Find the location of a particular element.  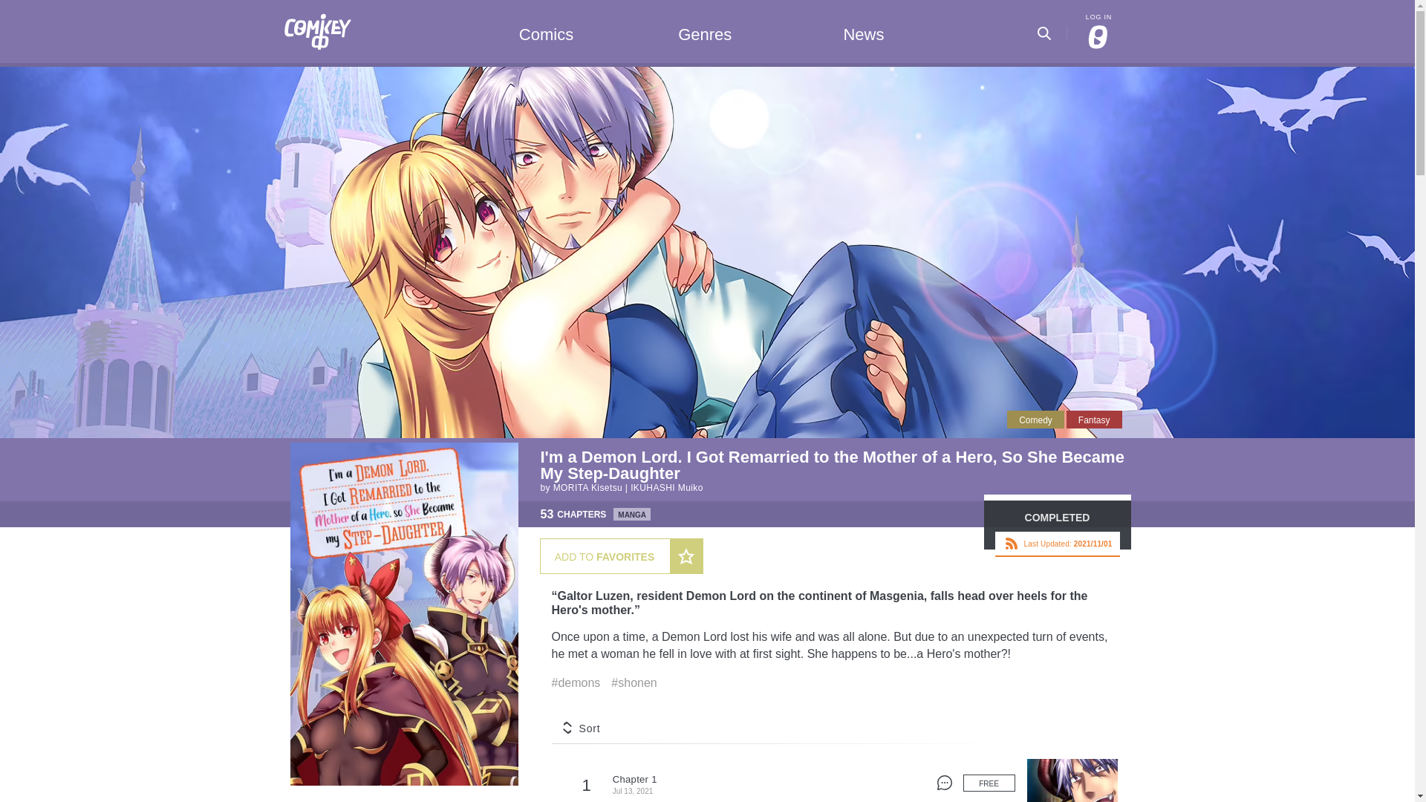

Comics is located at coordinates (547, 33).